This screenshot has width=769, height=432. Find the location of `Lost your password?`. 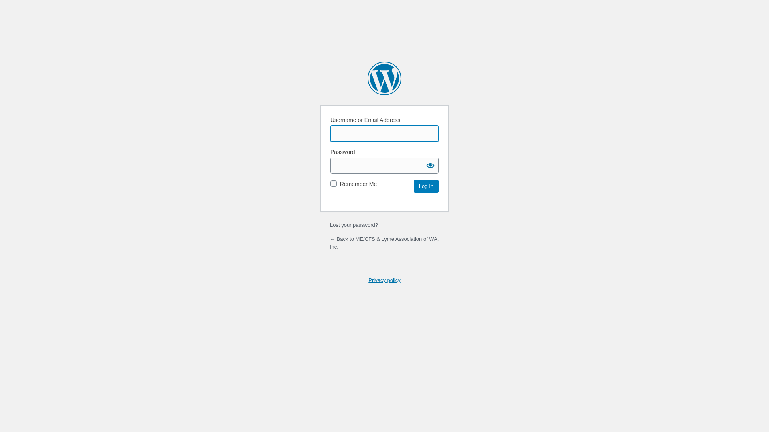

Lost your password? is located at coordinates (354, 225).